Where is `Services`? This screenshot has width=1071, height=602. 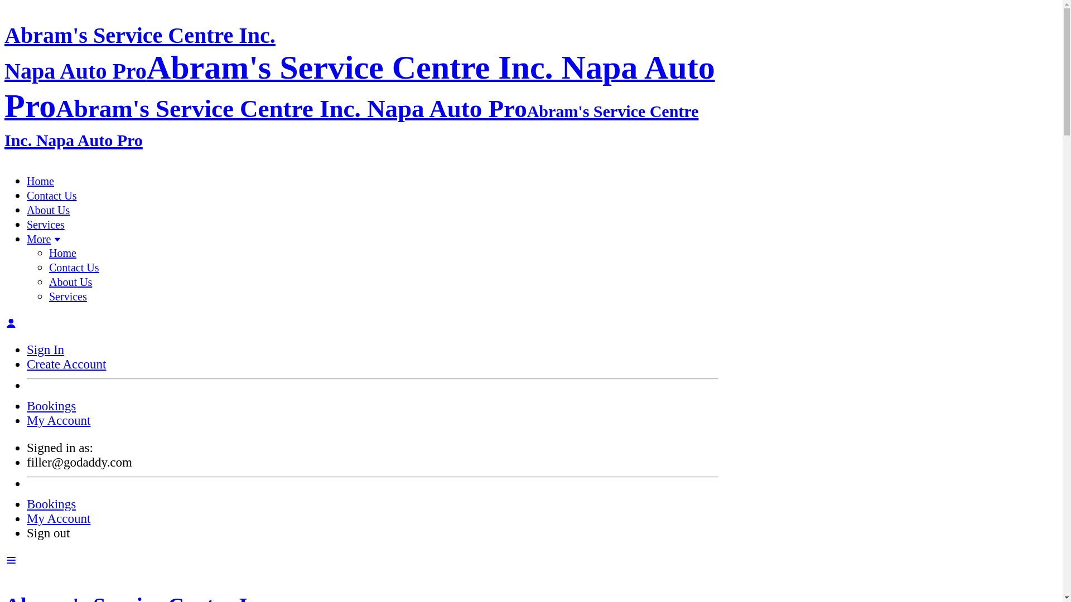
Services is located at coordinates (46, 225).